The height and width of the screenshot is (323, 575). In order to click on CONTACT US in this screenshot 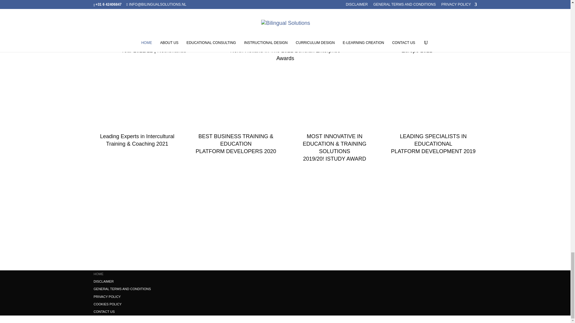, I will do `click(104, 311)`.